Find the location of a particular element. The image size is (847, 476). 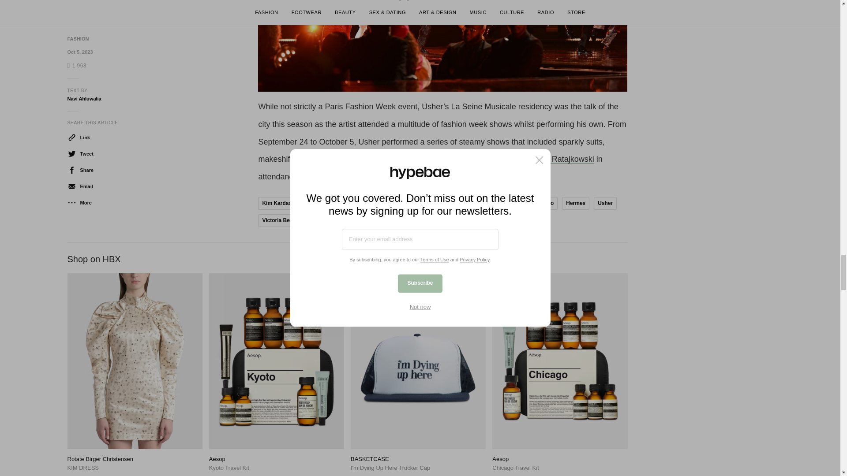

Kendall Jenner is located at coordinates (334, 204).